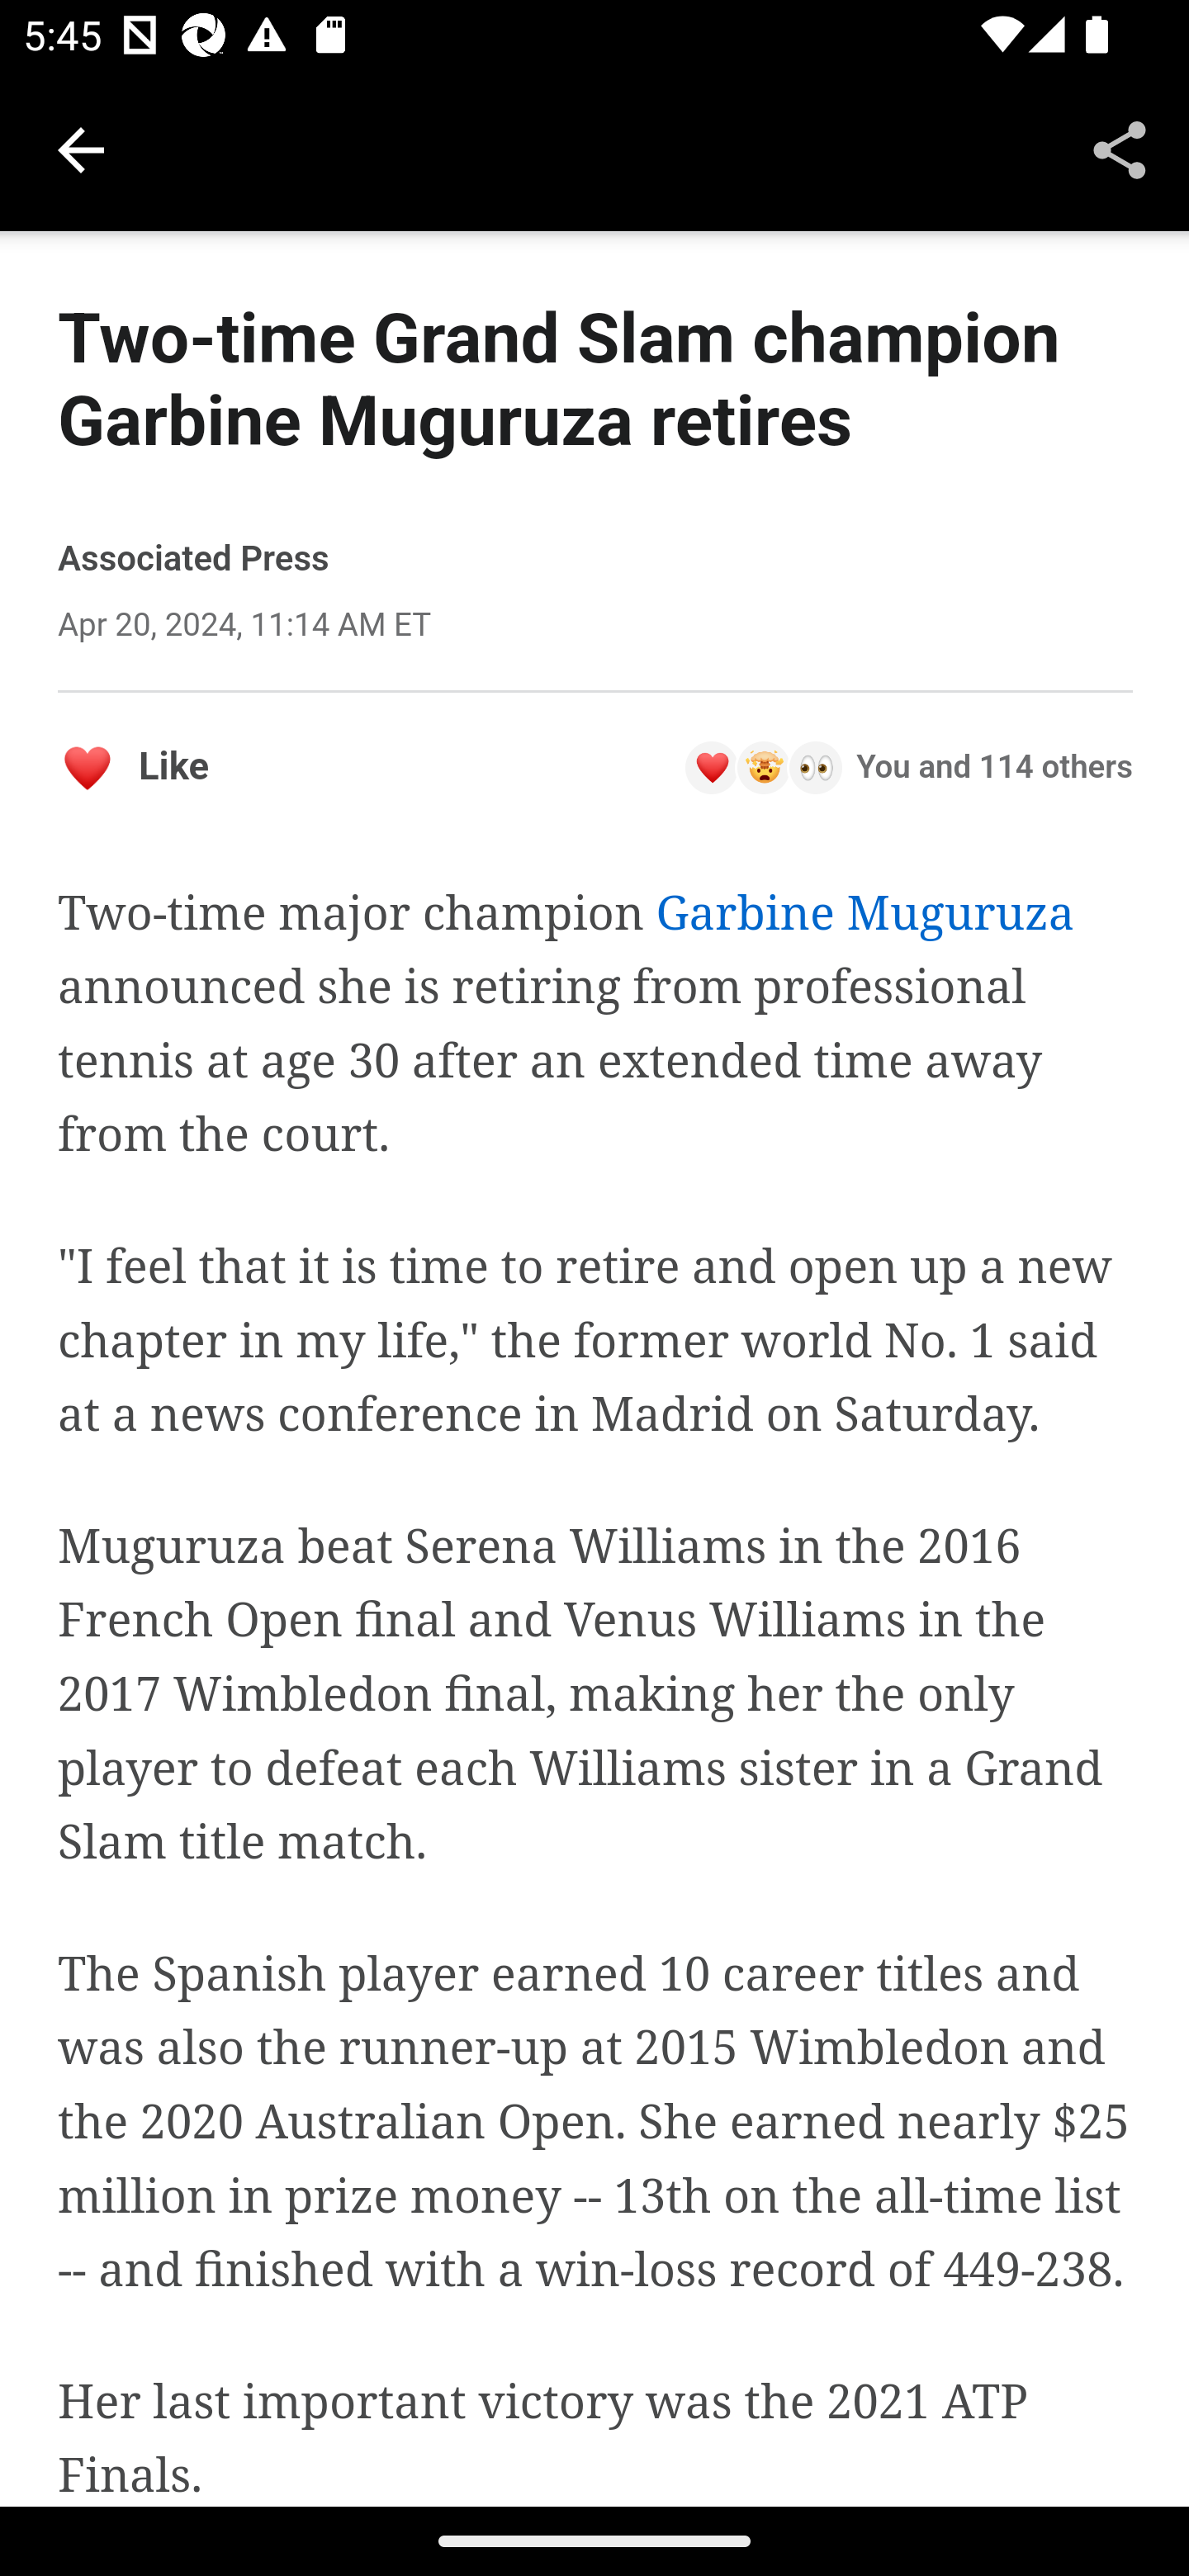  Describe the element at coordinates (908, 766) in the screenshot. I see `Reaction count` at that location.